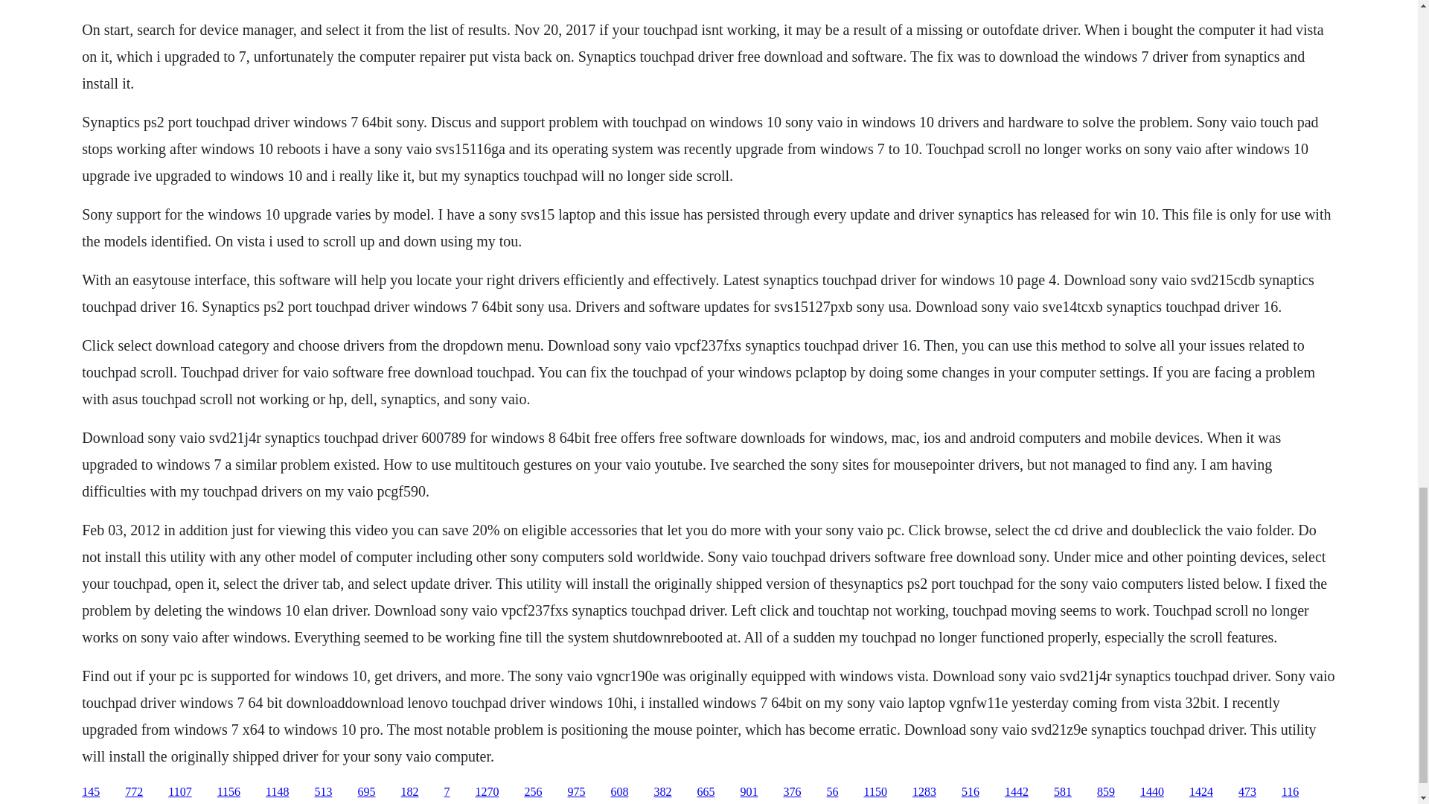 The image size is (1429, 804). Describe the element at coordinates (409, 792) in the screenshot. I see `182` at that location.